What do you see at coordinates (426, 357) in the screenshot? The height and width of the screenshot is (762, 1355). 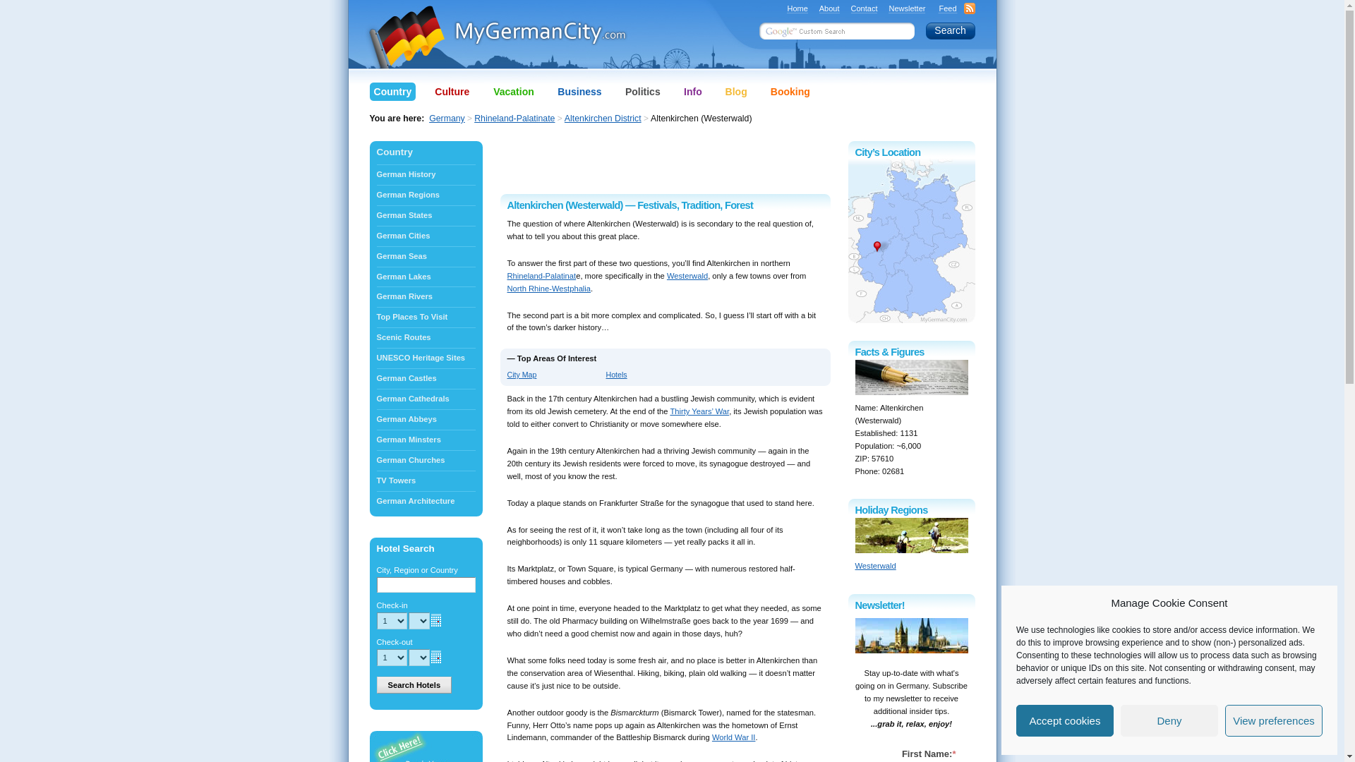 I see `UNESCO Heritage Sites` at bounding box center [426, 357].